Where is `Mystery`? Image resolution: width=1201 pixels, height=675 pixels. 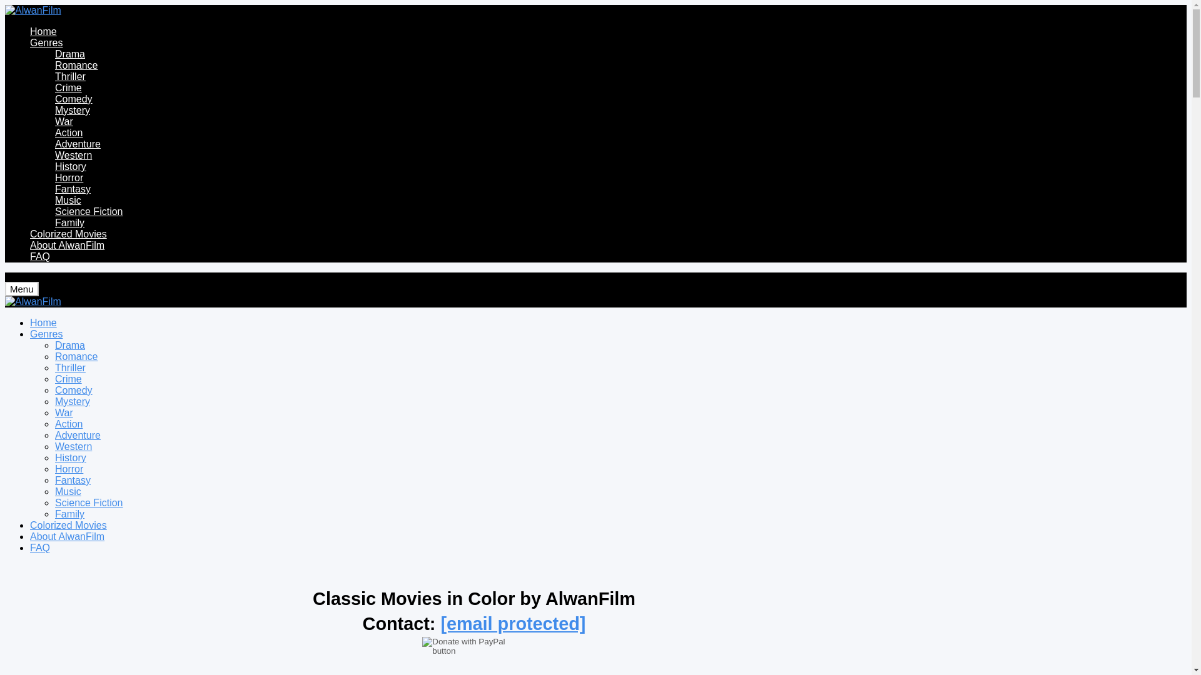
Mystery is located at coordinates (73, 110).